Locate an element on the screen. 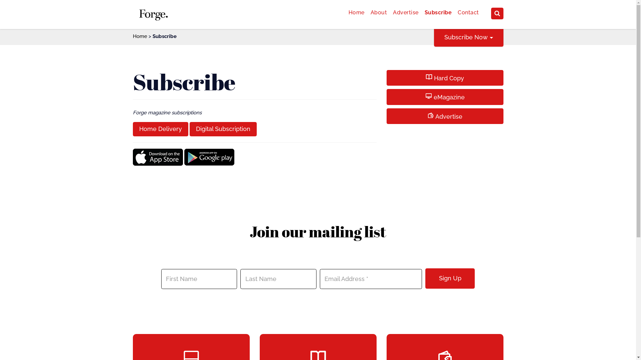 This screenshot has width=641, height=360. Home is located at coordinates (140, 36).